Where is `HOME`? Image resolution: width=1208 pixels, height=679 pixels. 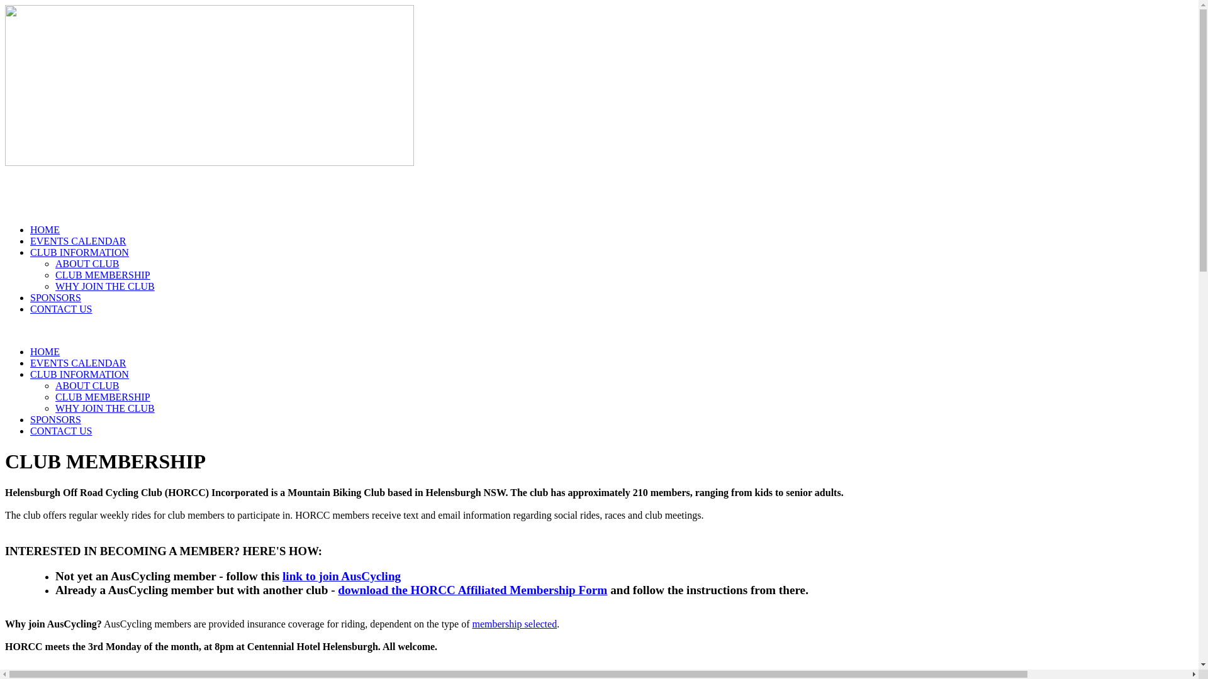 HOME is located at coordinates (45, 229).